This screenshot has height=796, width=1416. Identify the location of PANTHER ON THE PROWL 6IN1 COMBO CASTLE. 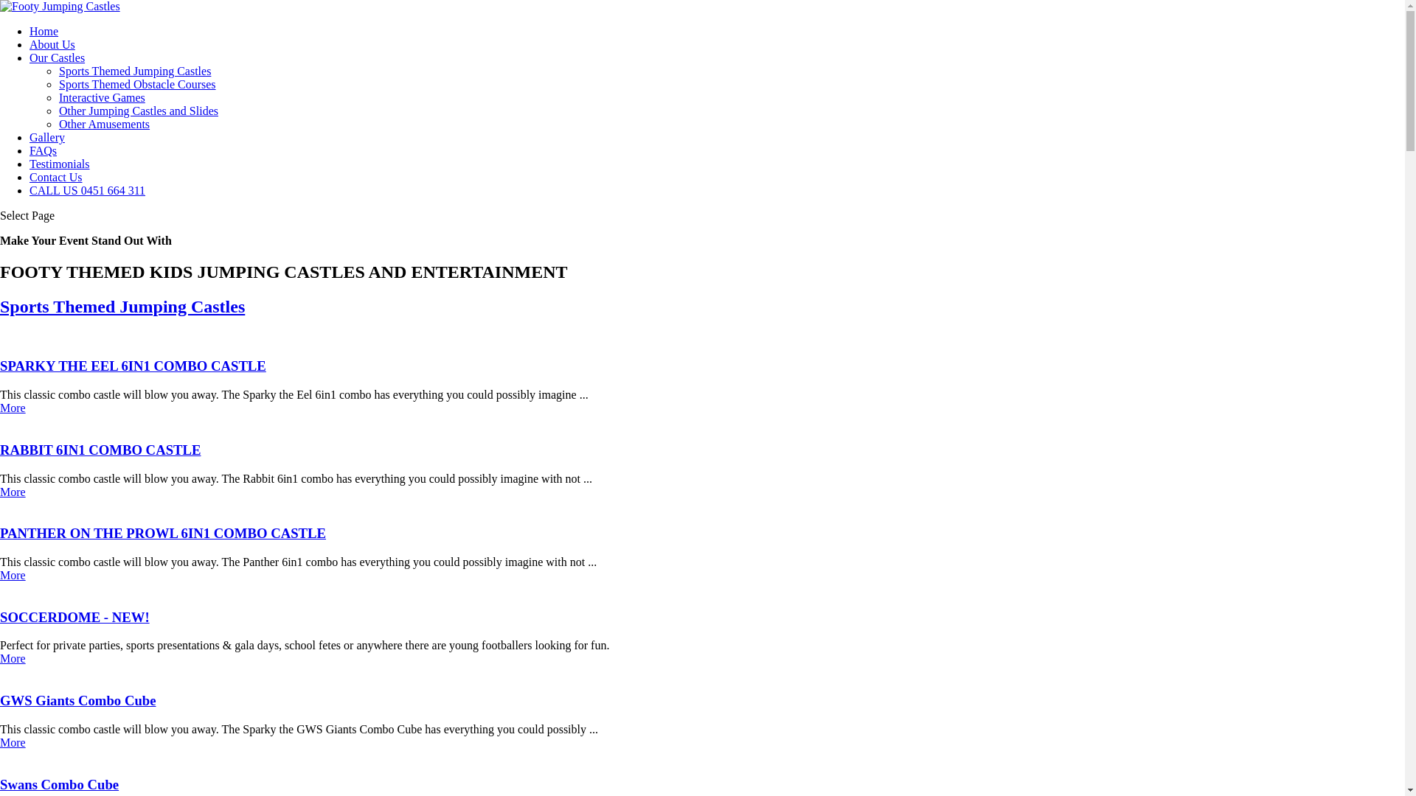
(702, 547).